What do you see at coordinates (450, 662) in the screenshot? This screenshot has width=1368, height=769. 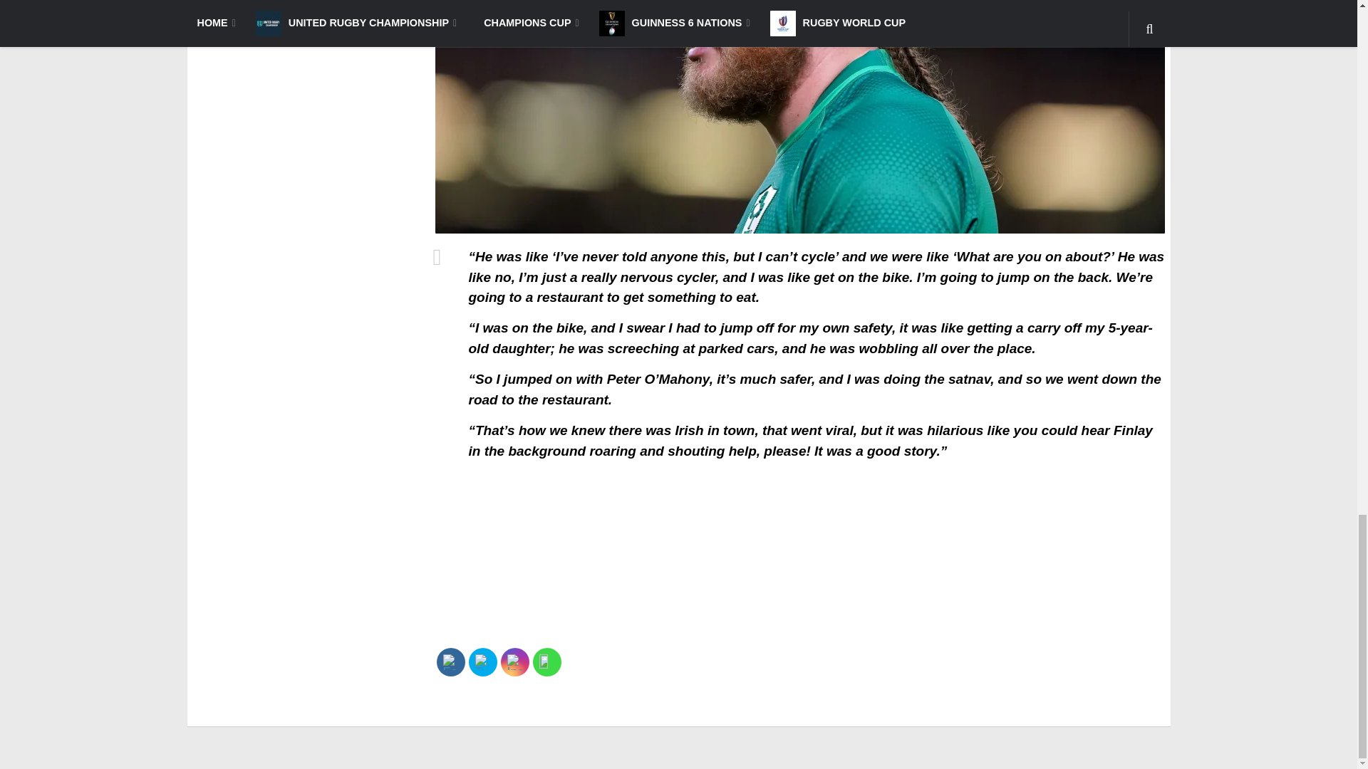 I see `Facebook` at bounding box center [450, 662].